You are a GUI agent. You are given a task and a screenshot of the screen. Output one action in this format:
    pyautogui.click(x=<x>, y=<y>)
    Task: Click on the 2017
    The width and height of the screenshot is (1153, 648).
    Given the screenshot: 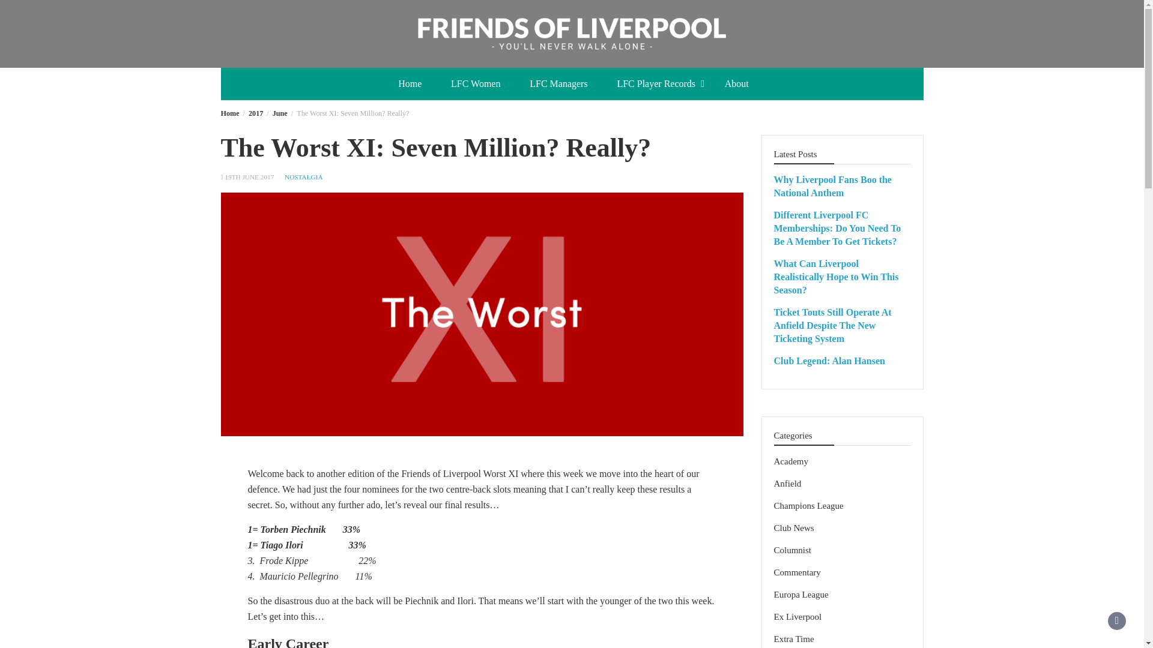 What is the action you would take?
    pyautogui.click(x=256, y=113)
    